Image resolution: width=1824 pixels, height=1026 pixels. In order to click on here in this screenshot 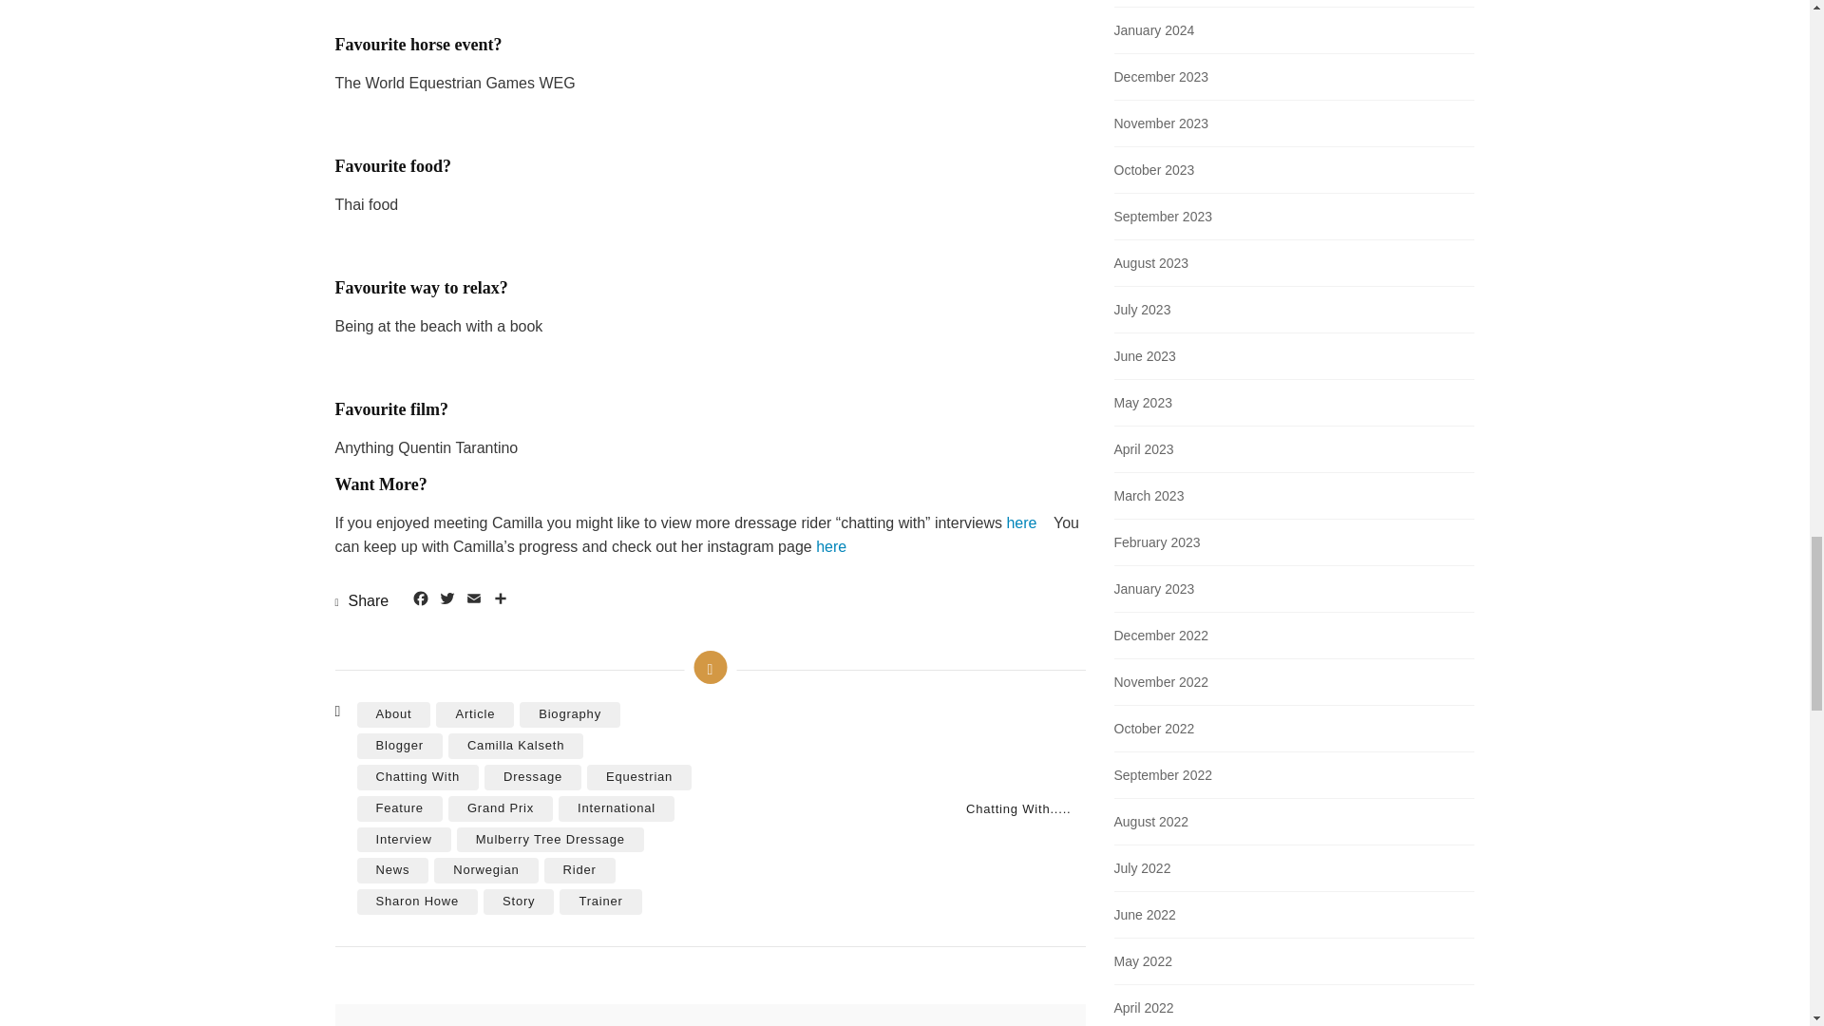, I will do `click(830, 547)`.